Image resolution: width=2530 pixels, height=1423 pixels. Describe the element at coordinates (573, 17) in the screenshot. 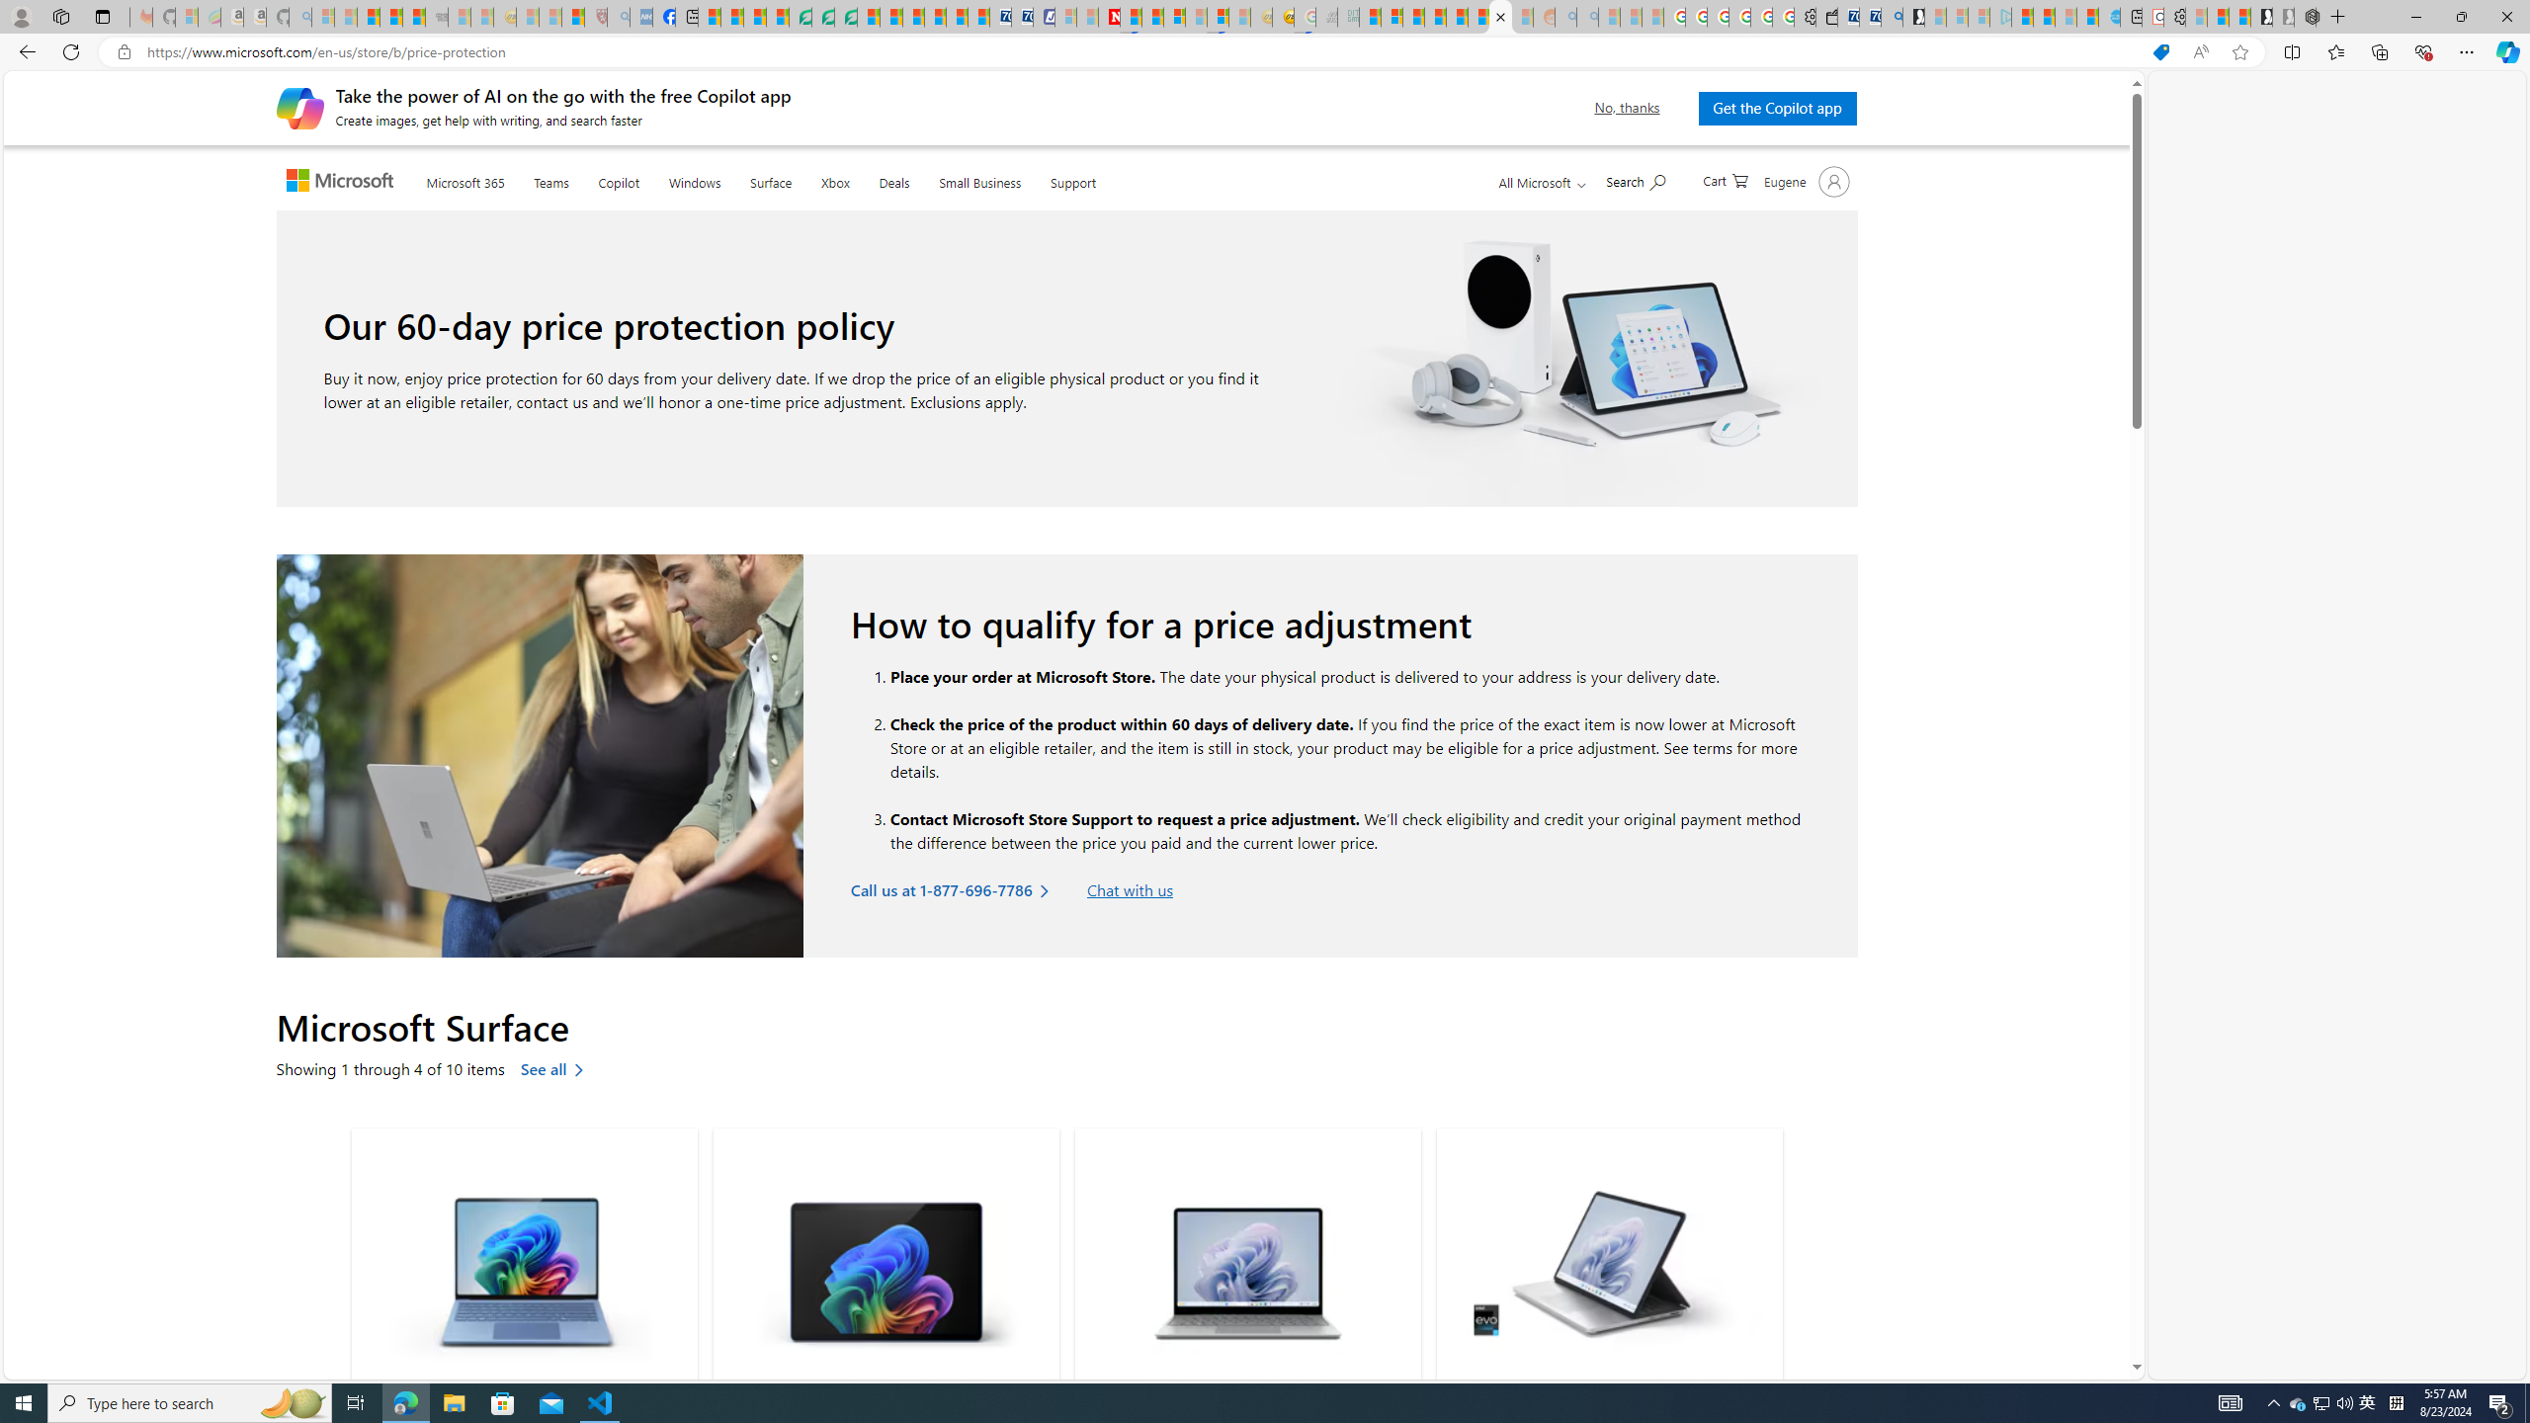

I see `Local - MSN` at that location.